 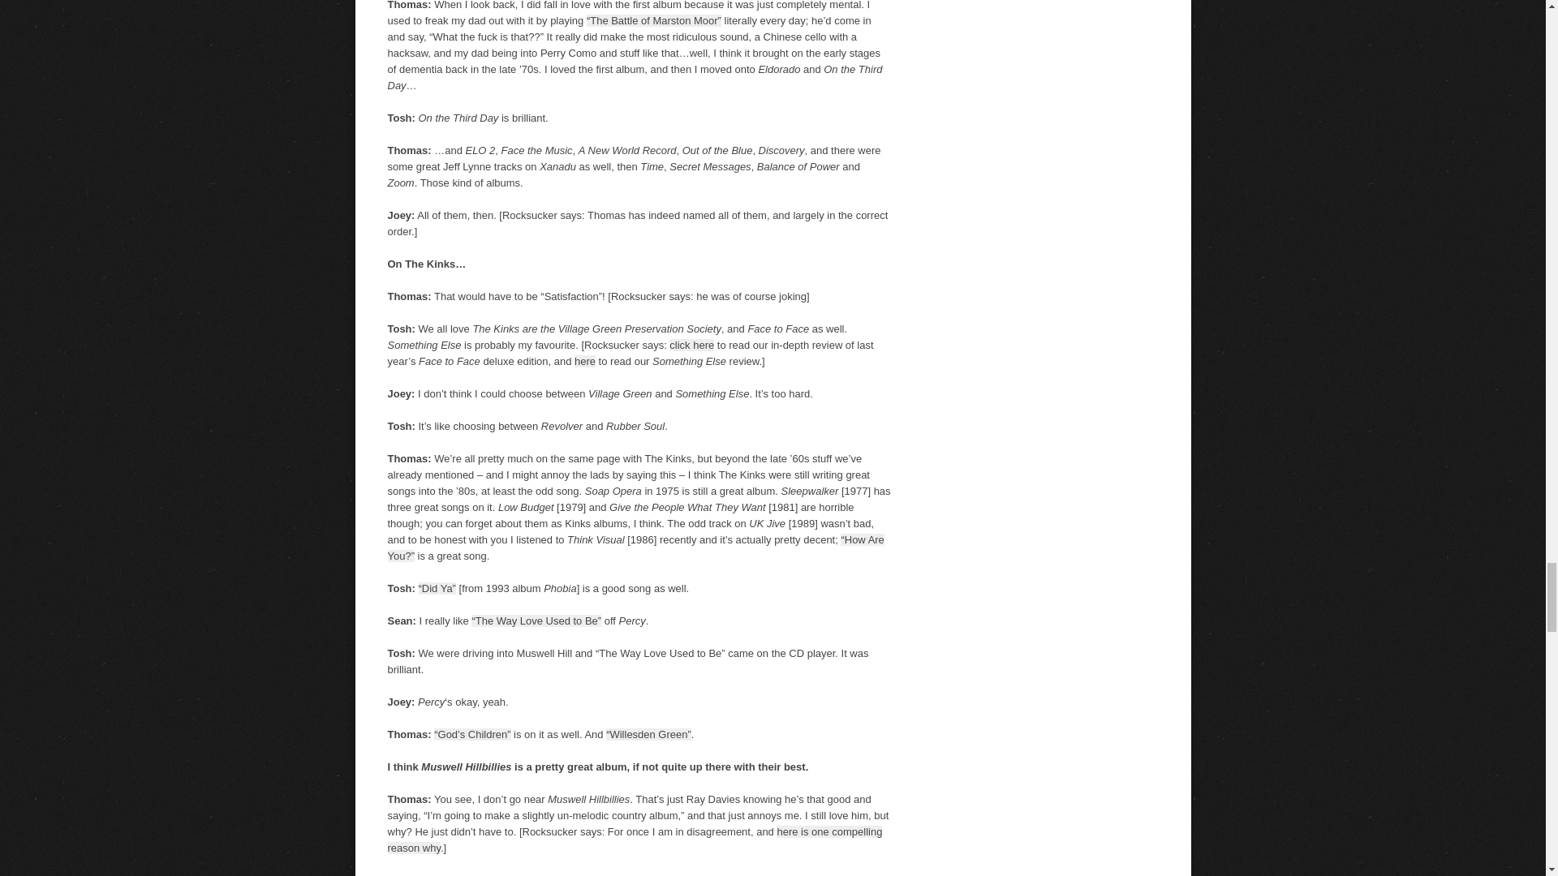 I want to click on click here, so click(x=691, y=345).